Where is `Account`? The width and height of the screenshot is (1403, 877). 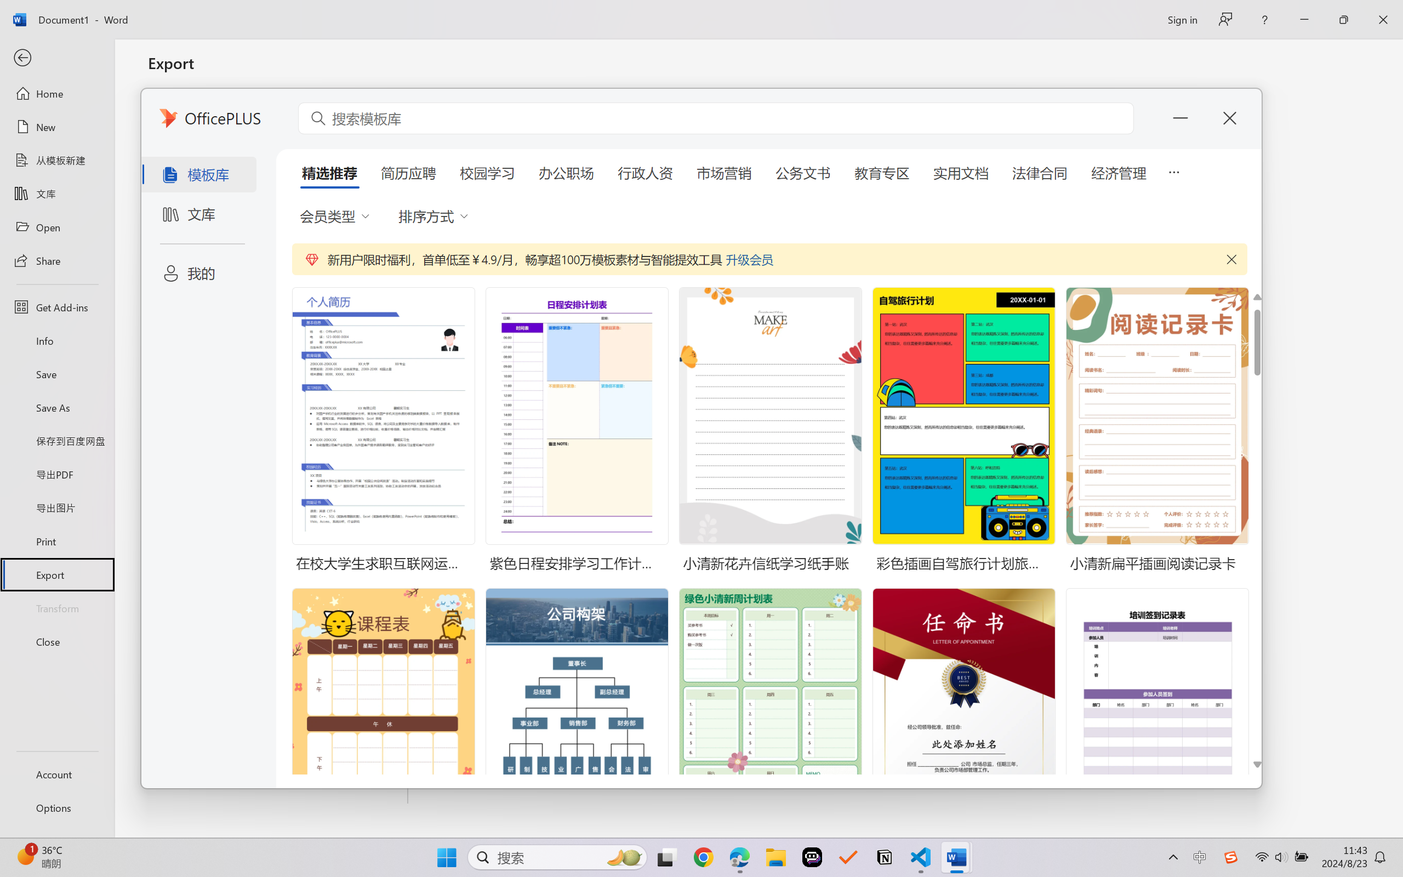 Account is located at coordinates (57, 774).